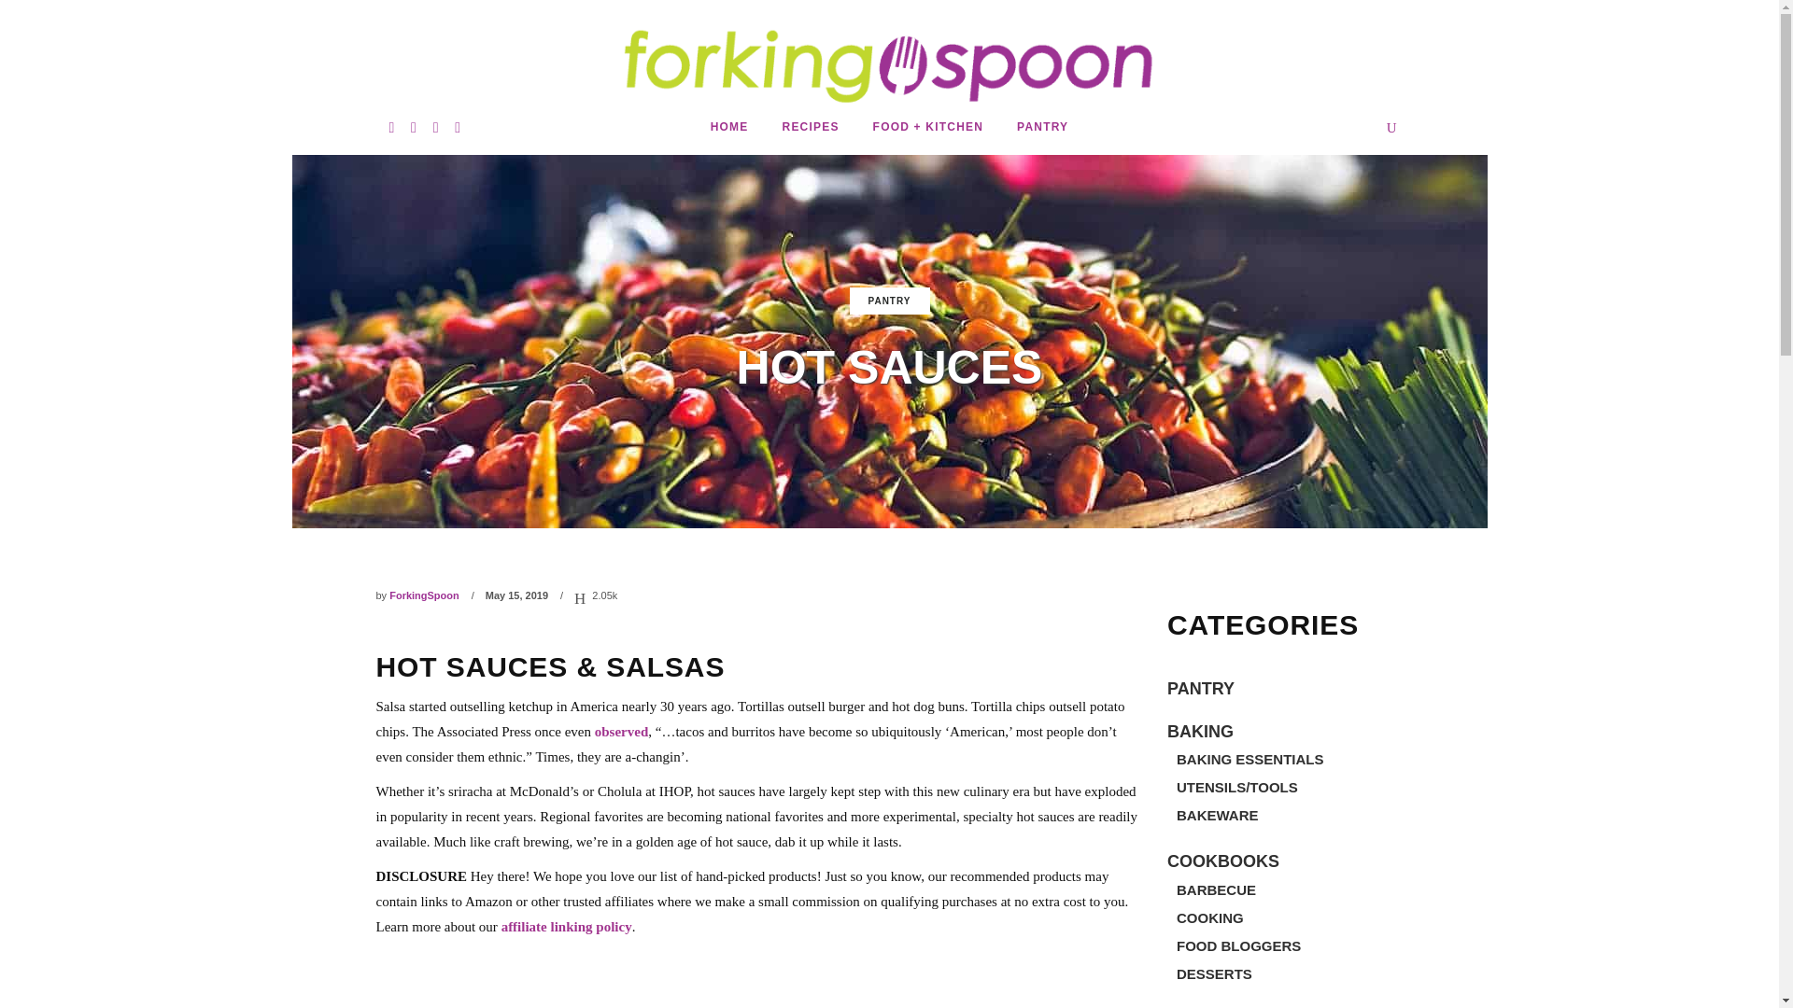 The image size is (1793, 1008). I want to click on affiliate linking policy, so click(567, 926).